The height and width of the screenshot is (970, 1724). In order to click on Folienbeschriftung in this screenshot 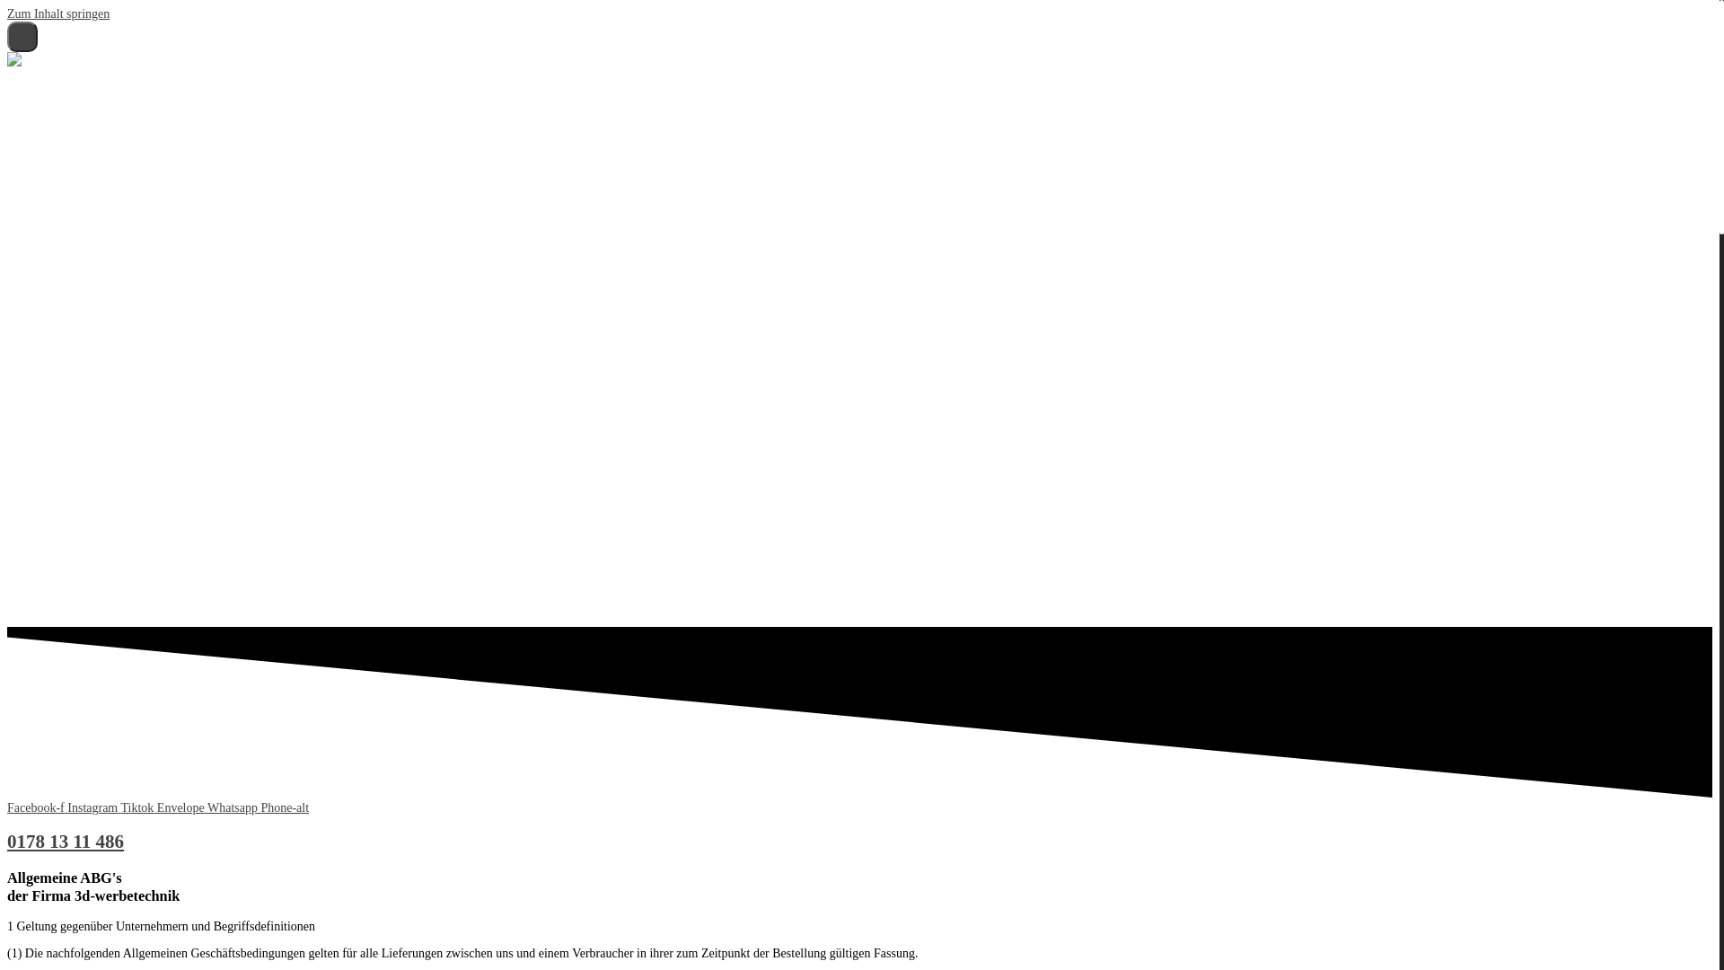, I will do `click(198, 201)`.